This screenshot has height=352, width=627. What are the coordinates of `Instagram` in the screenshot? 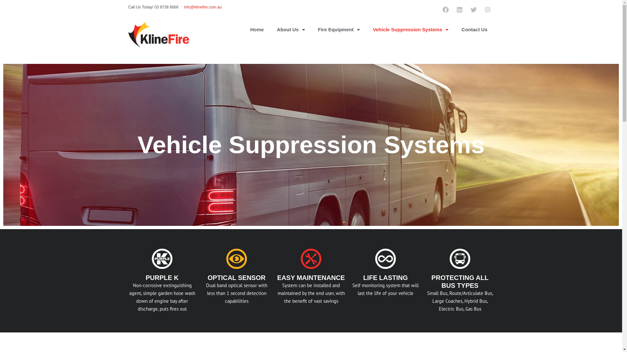 It's located at (488, 9).